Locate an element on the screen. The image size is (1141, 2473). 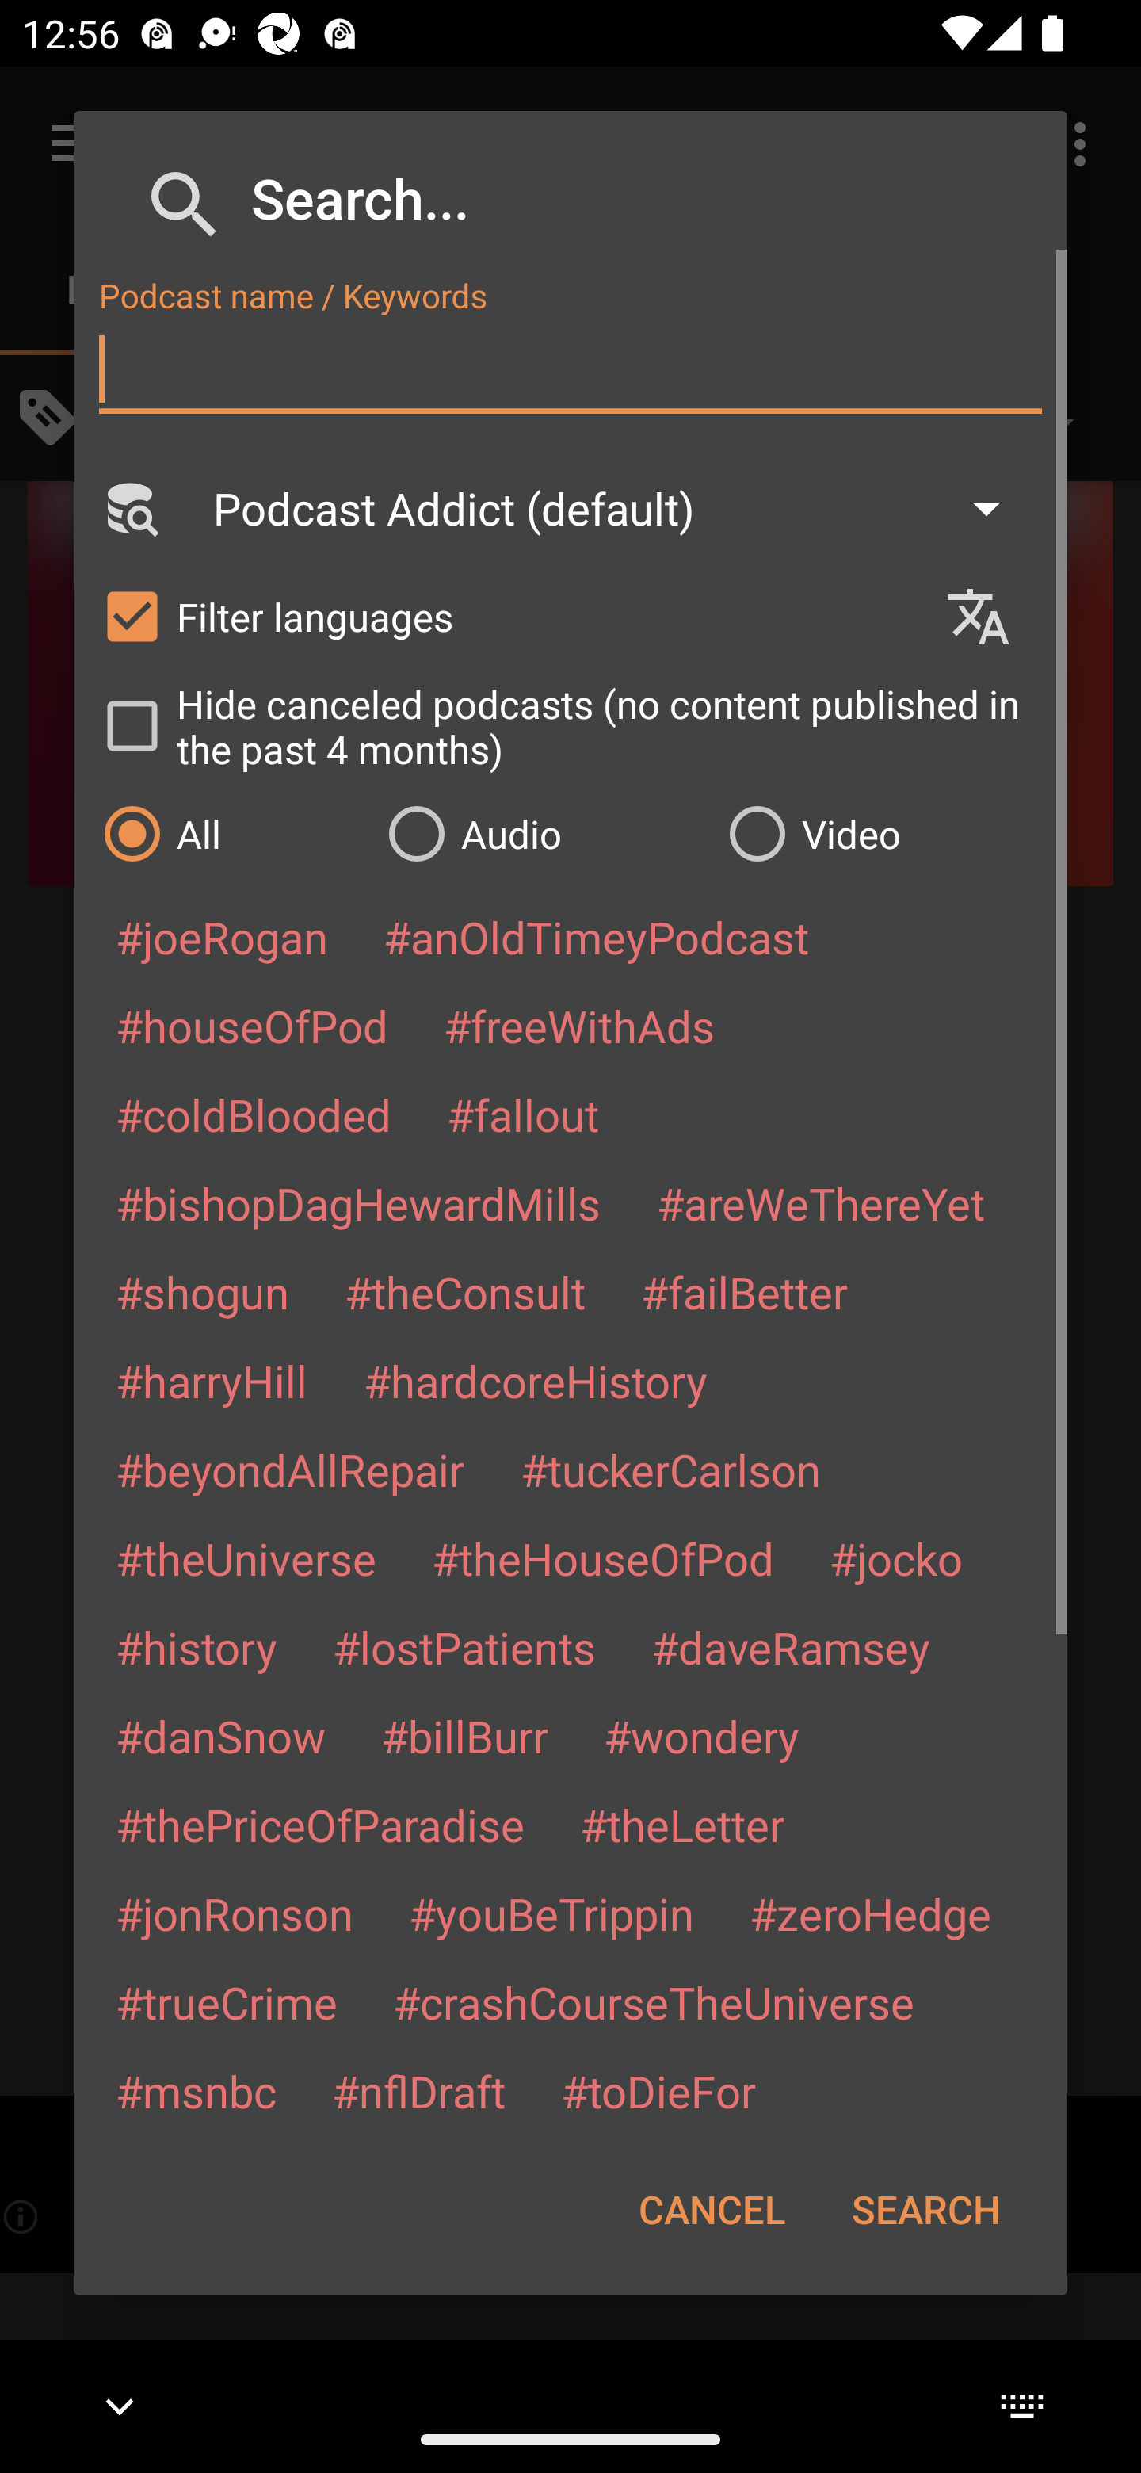
#shogun is located at coordinates (201, 1292).